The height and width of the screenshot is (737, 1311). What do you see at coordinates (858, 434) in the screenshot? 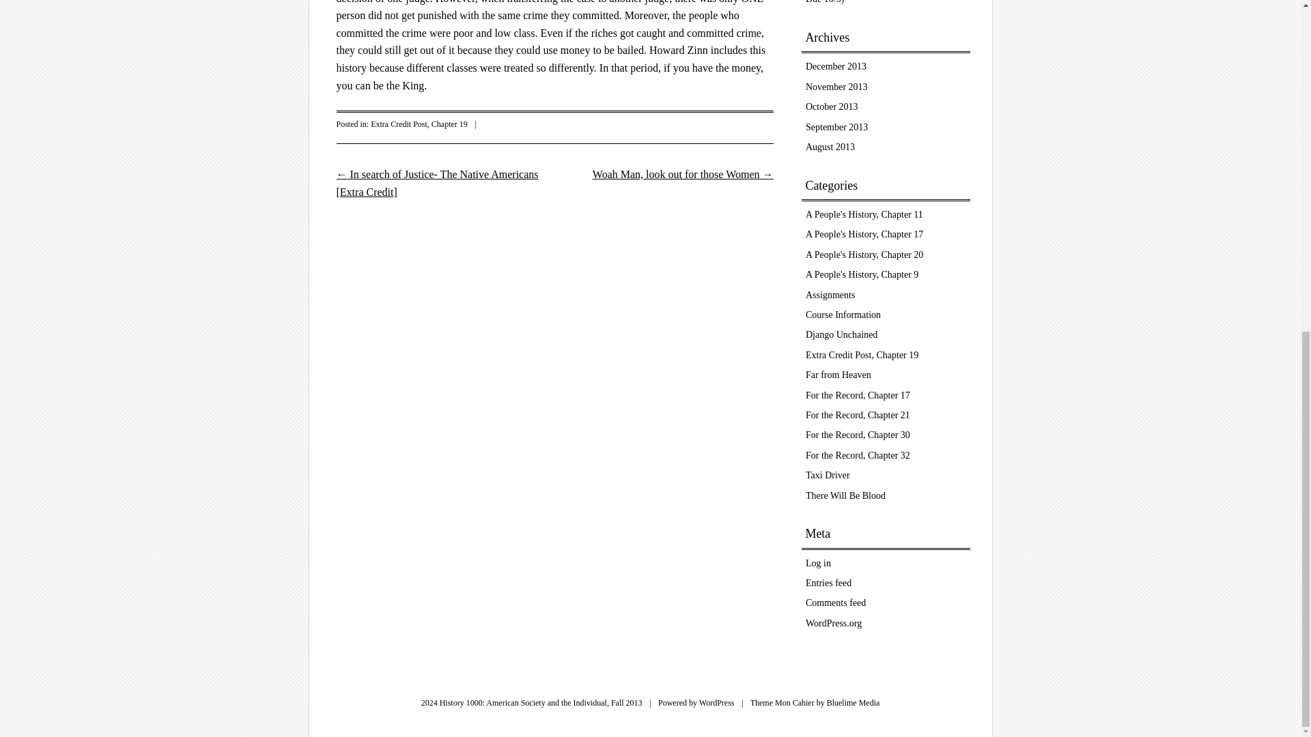
I see `For the Record, Chapter 30` at bounding box center [858, 434].